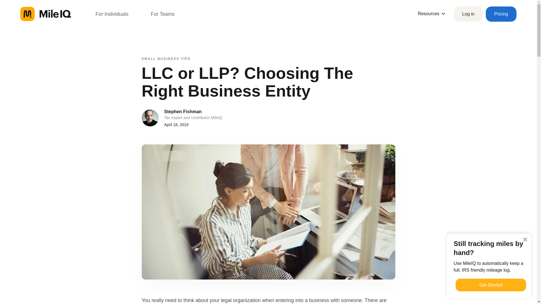 This screenshot has width=541, height=304. What do you see at coordinates (501, 14) in the screenshot?
I see `Pricing` at bounding box center [501, 14].